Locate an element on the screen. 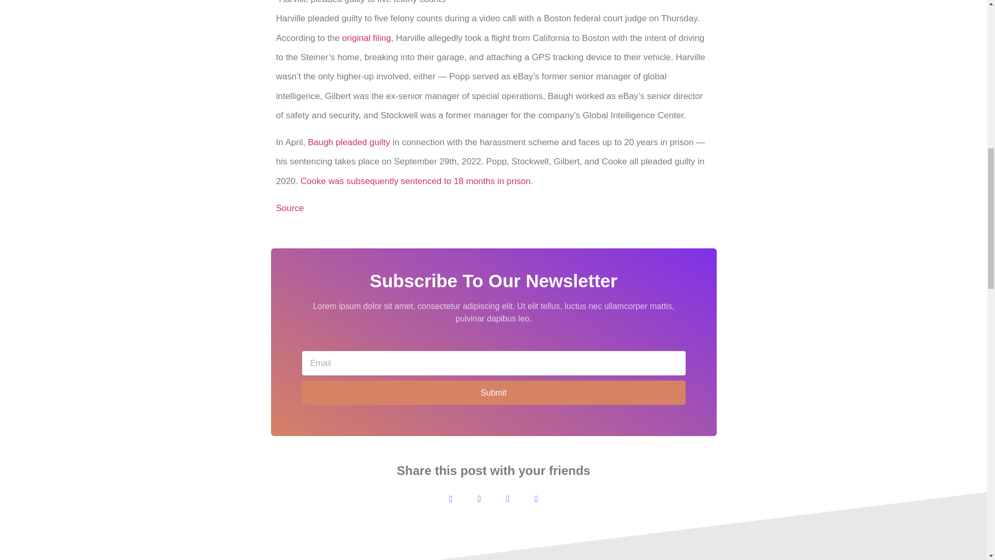 The width and height of the screenshot is (995, 560). Cooke was subsequently sentenced to 18 months in prison is located at coordinates (415, 181).